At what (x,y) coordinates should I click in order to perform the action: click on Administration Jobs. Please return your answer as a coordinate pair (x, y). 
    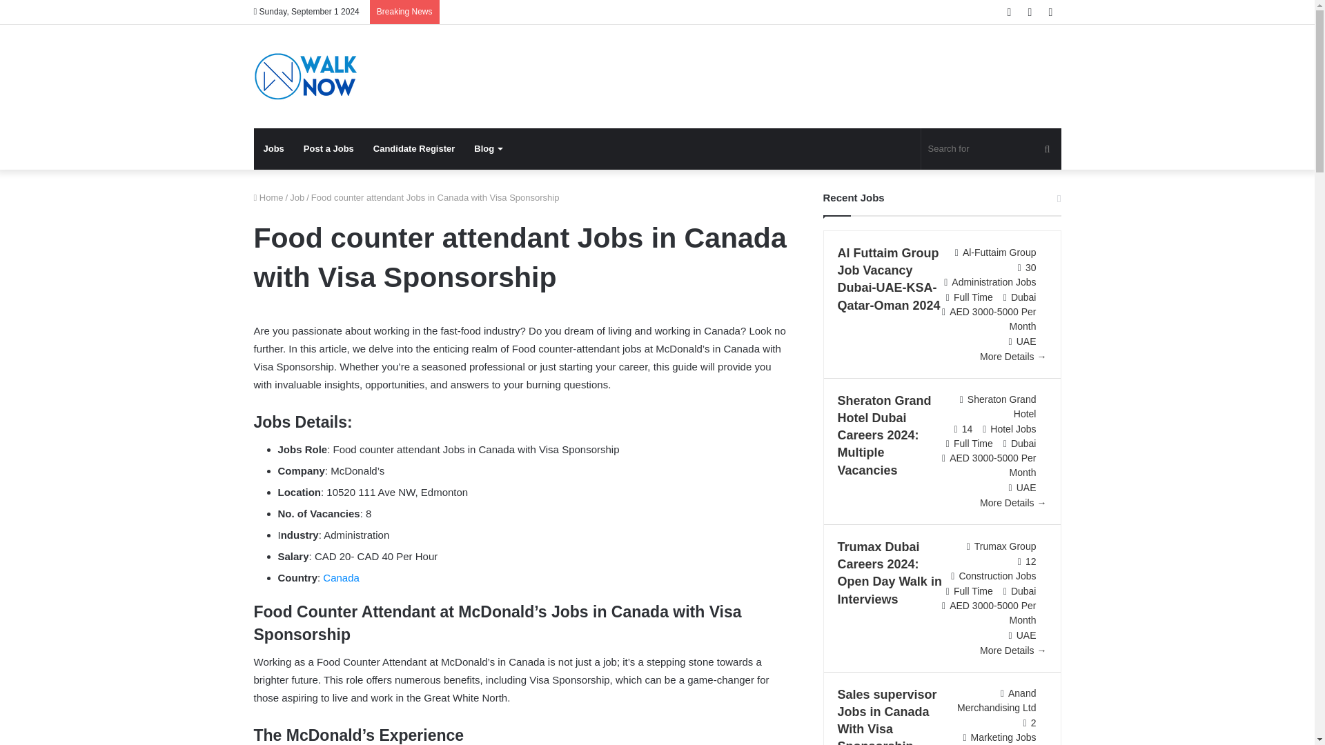
    Looking at the image, I should click on (994, 281).